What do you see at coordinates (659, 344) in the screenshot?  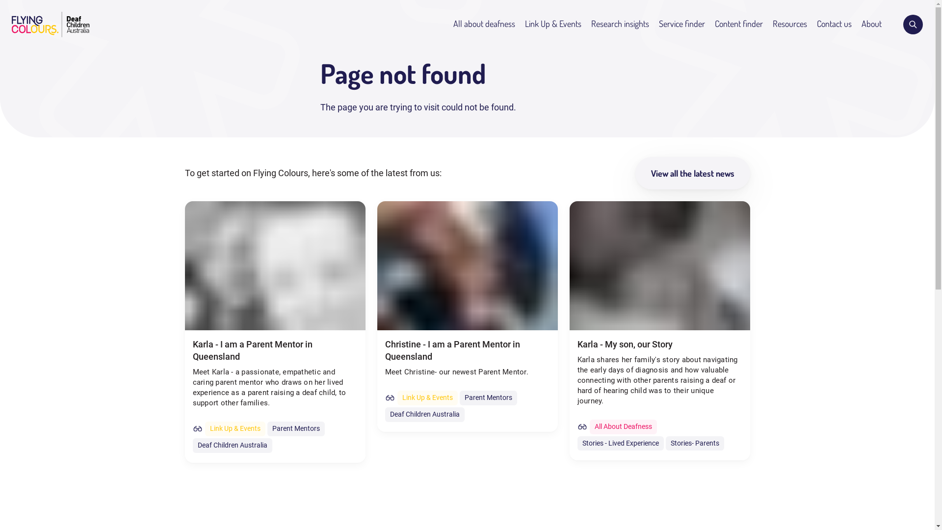 I see `Karla - My son, our Story` at bounding box center [659, 344].